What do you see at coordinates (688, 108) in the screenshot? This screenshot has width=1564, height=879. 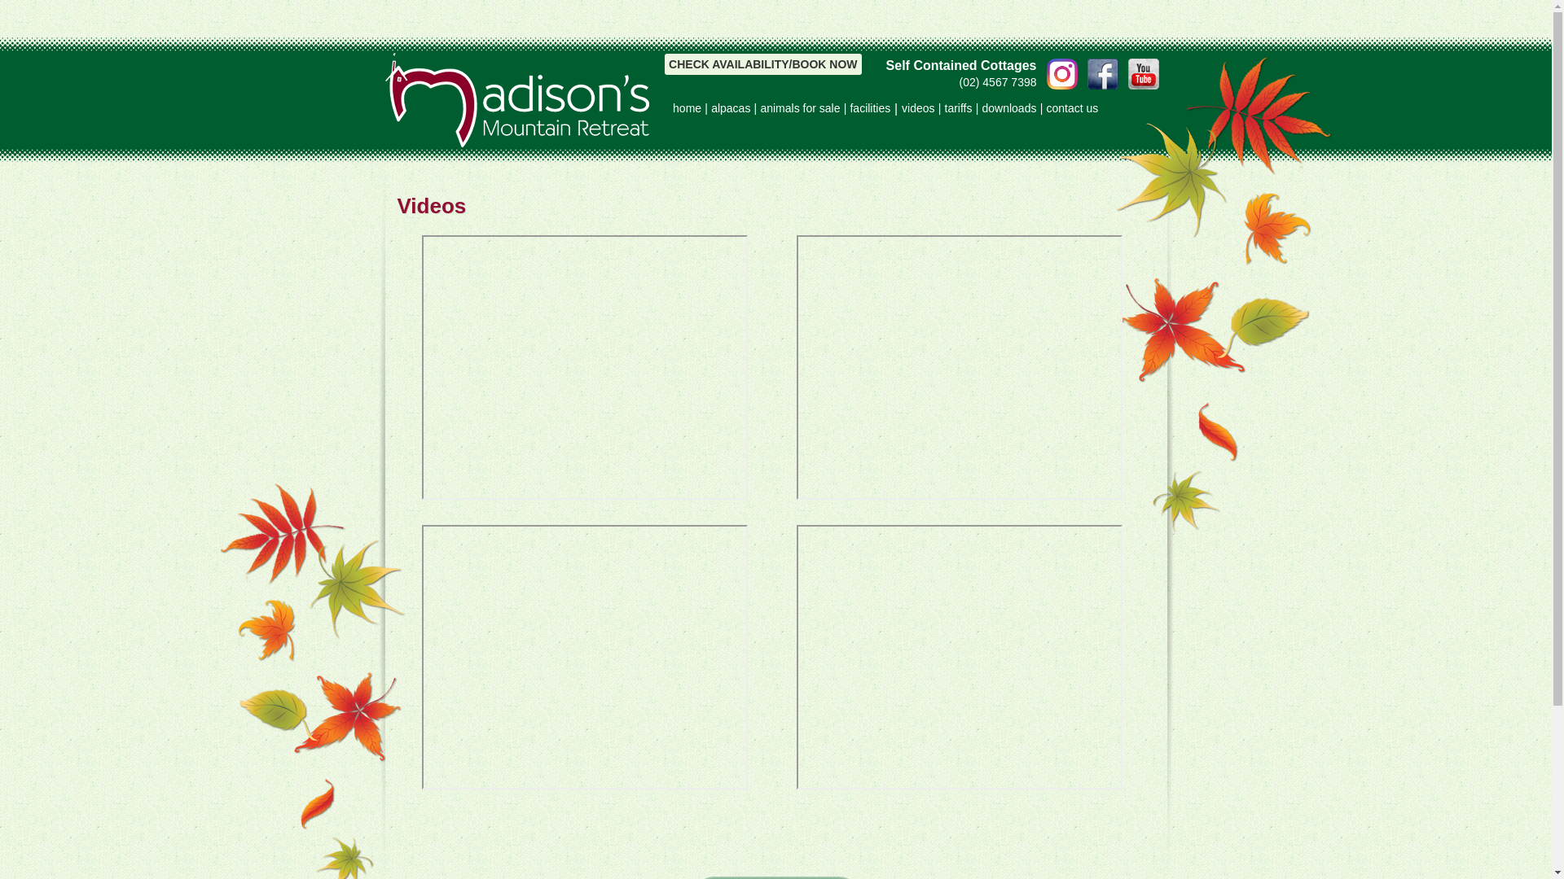 I see `home` at bounding box center [688, 108].